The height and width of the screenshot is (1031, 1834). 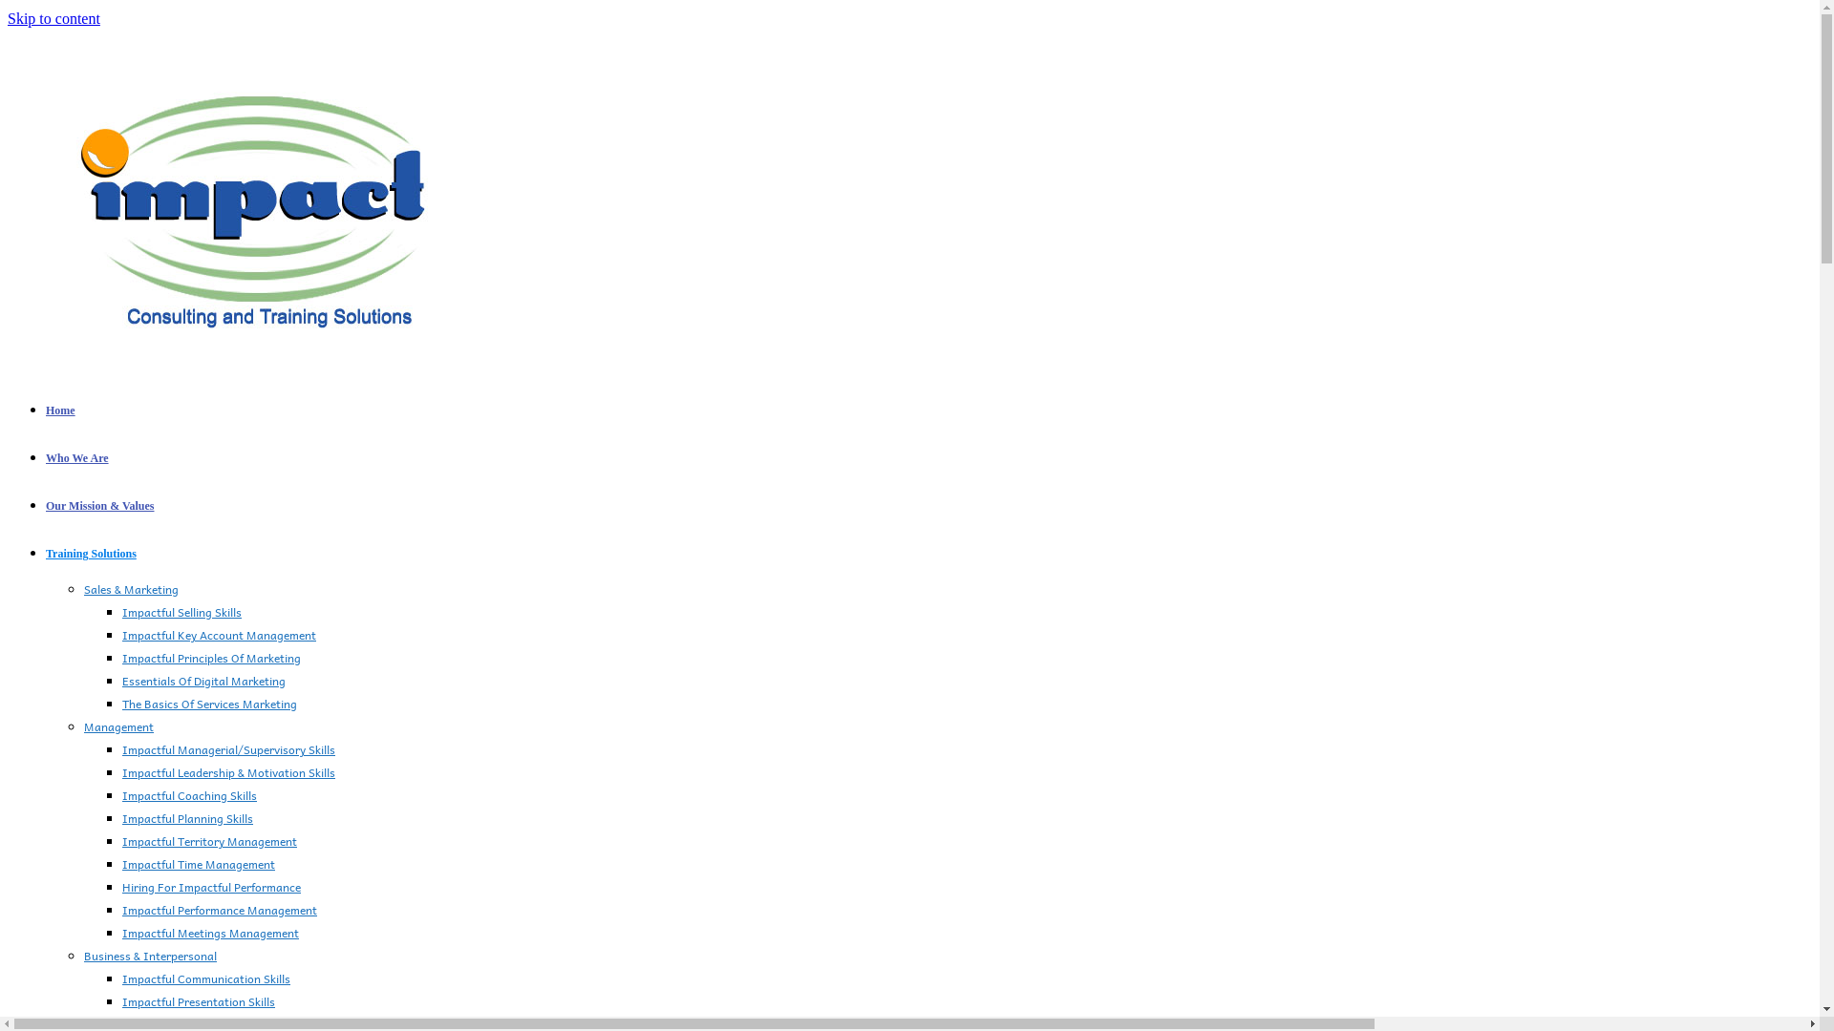 What do you see at coordinates (229, 749) in the screenshot?
I see `Impactful Managerial/Supervisory Skills` at bounding box center [229, 749].